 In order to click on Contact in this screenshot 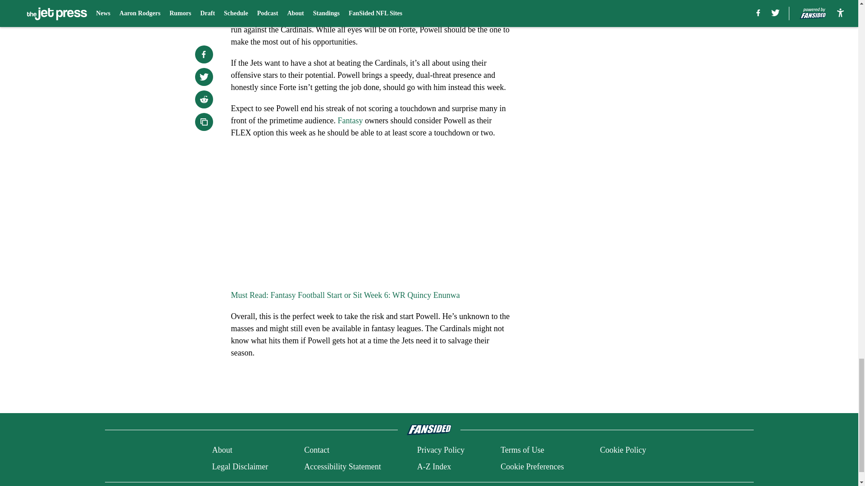, I will do `click(317, 450)`.